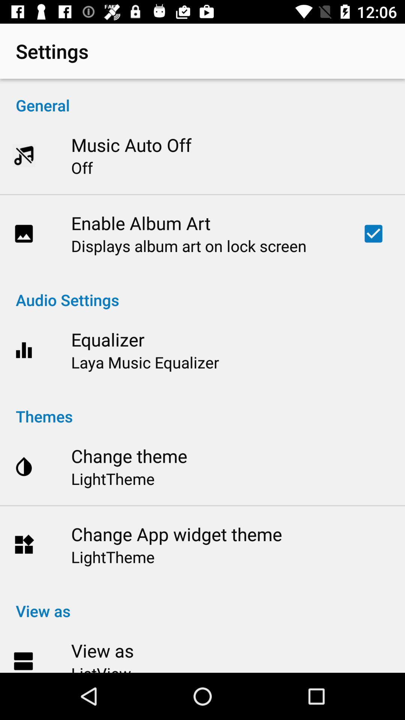 The width and height of the screenshot is (405, 720). What do you see at coordinates (101, 667) in the screenshot?
I see `turn on icon below view as` at bounding box center [101, 667].